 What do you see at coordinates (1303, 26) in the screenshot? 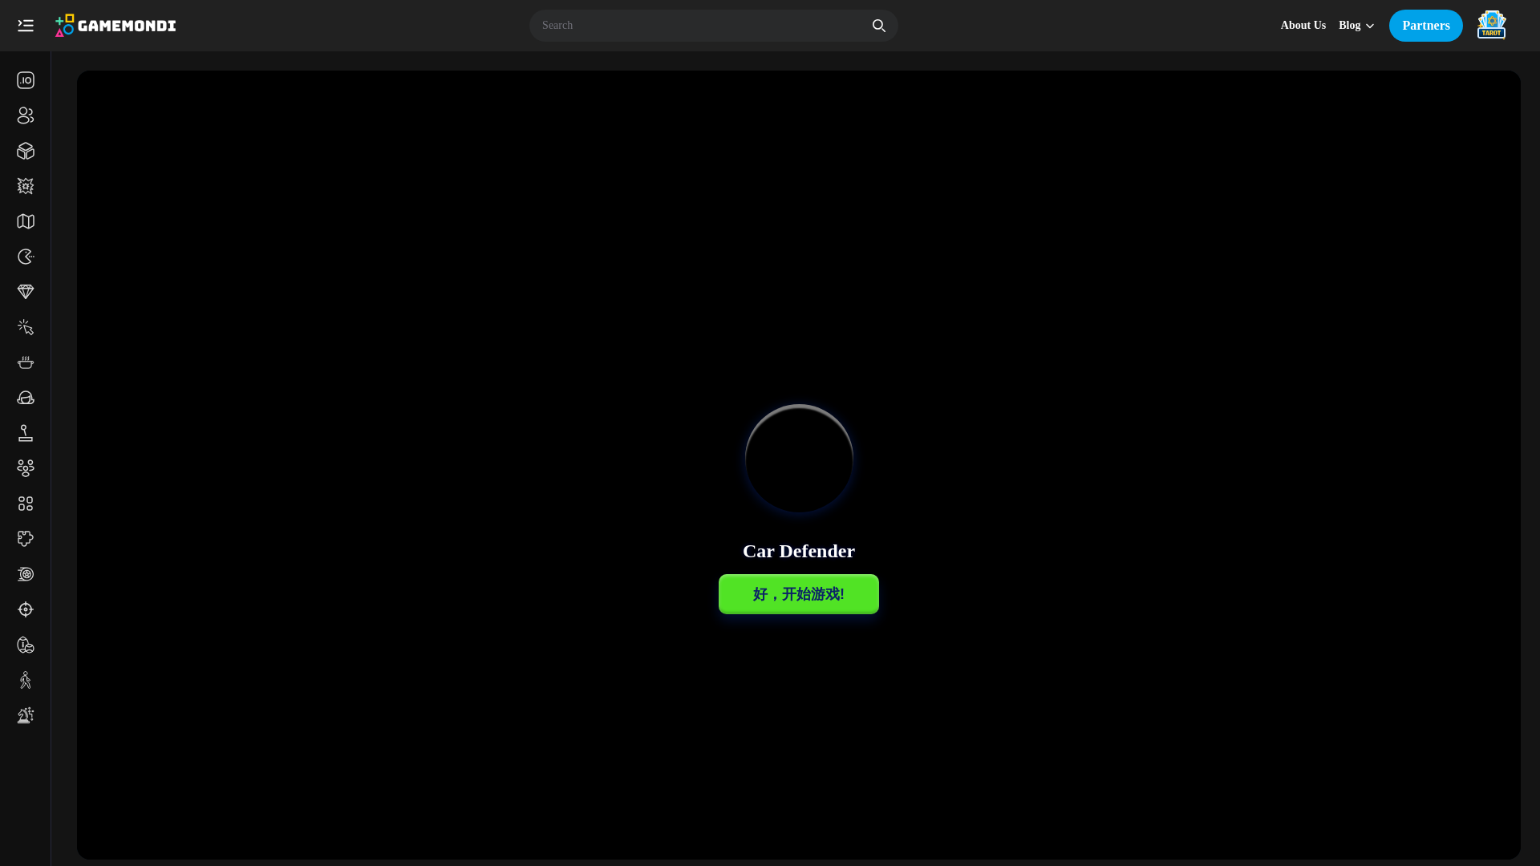
I see `About Us` at bounding box center [1303, 26].